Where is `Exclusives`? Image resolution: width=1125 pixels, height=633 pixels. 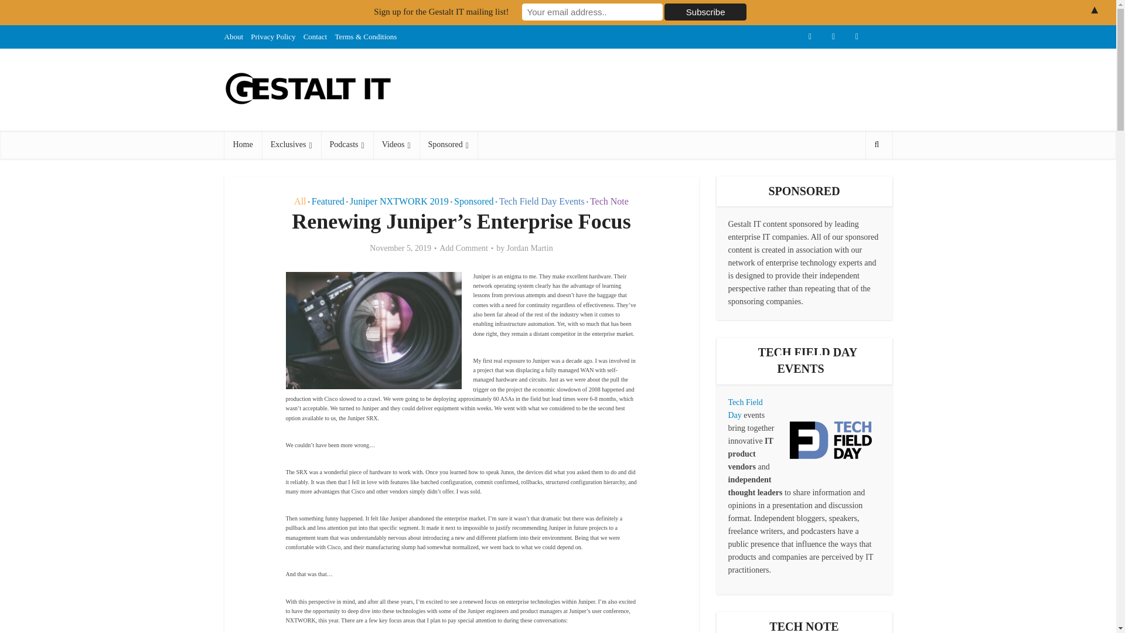
Exclusives is located at coordinates (291, 144).